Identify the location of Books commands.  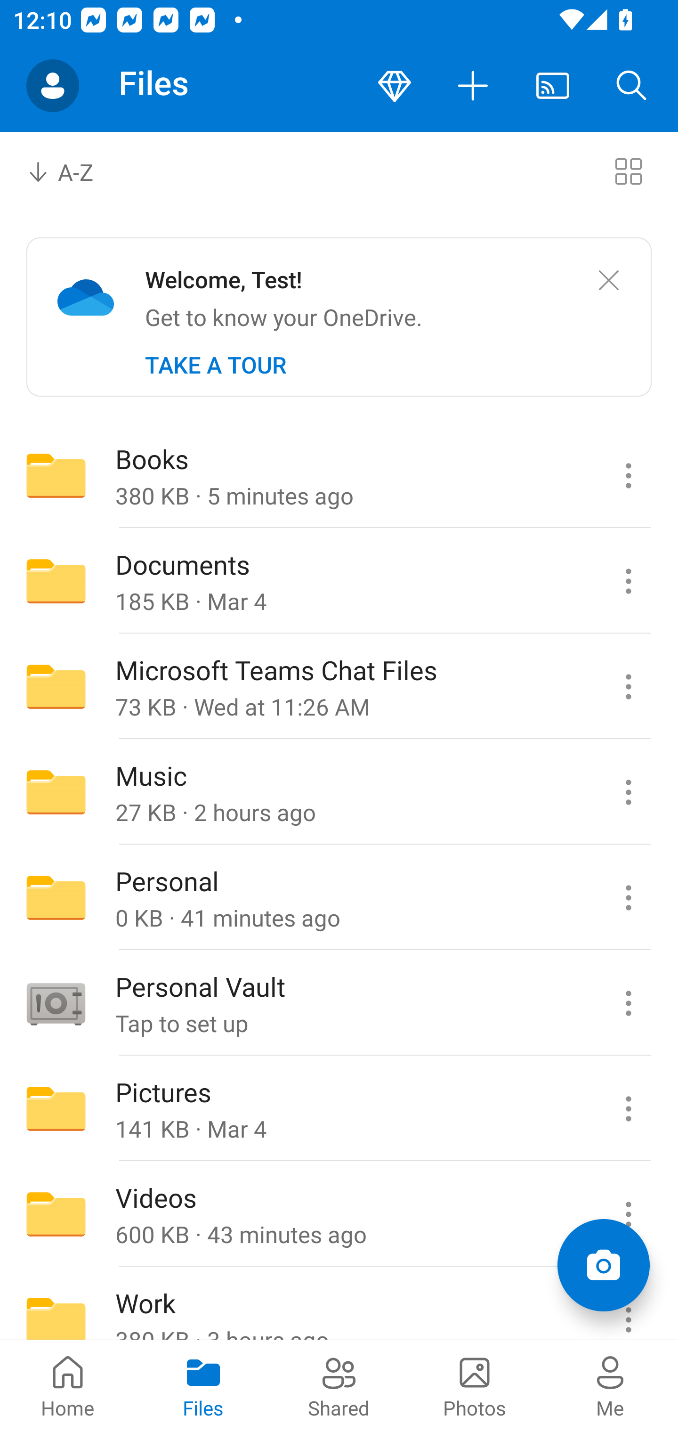
(628, 475).